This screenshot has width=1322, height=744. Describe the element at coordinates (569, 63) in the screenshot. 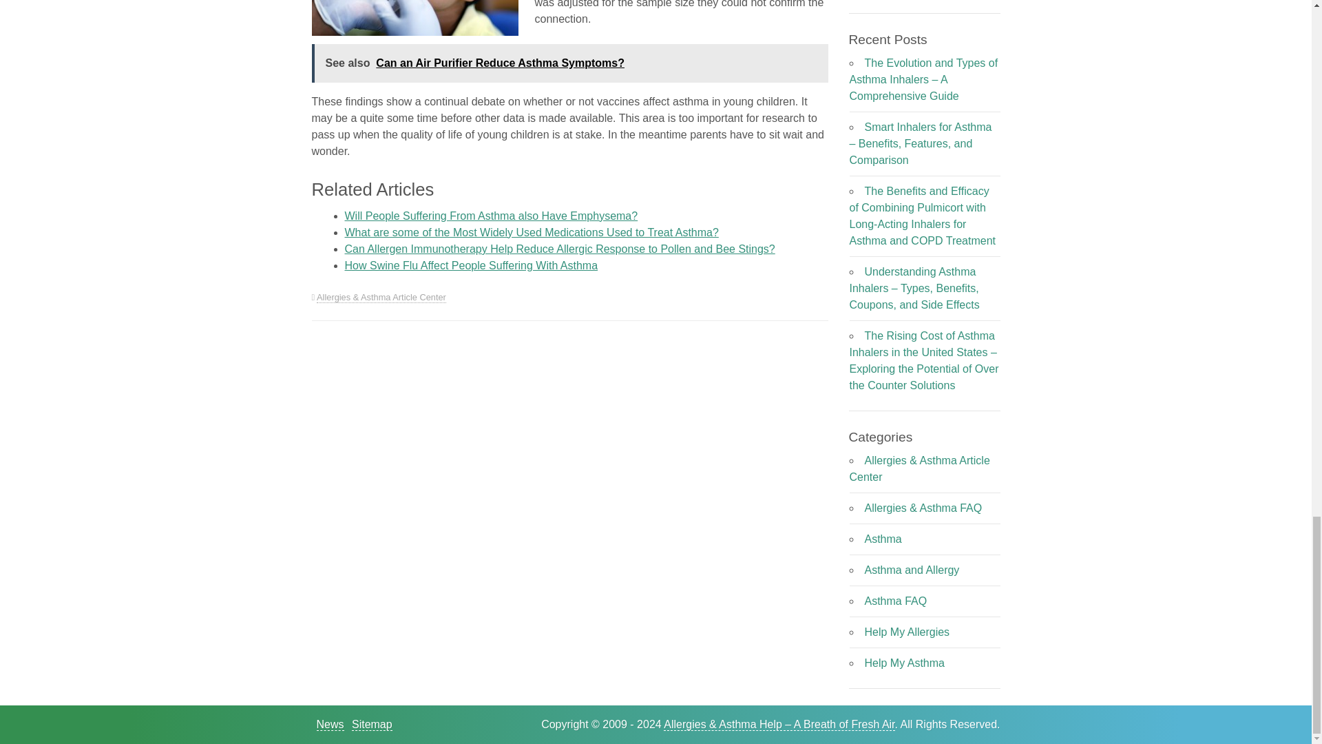

I see `See also  Can an Air Purifier Reduce Asthma Symptoms?` at that location.